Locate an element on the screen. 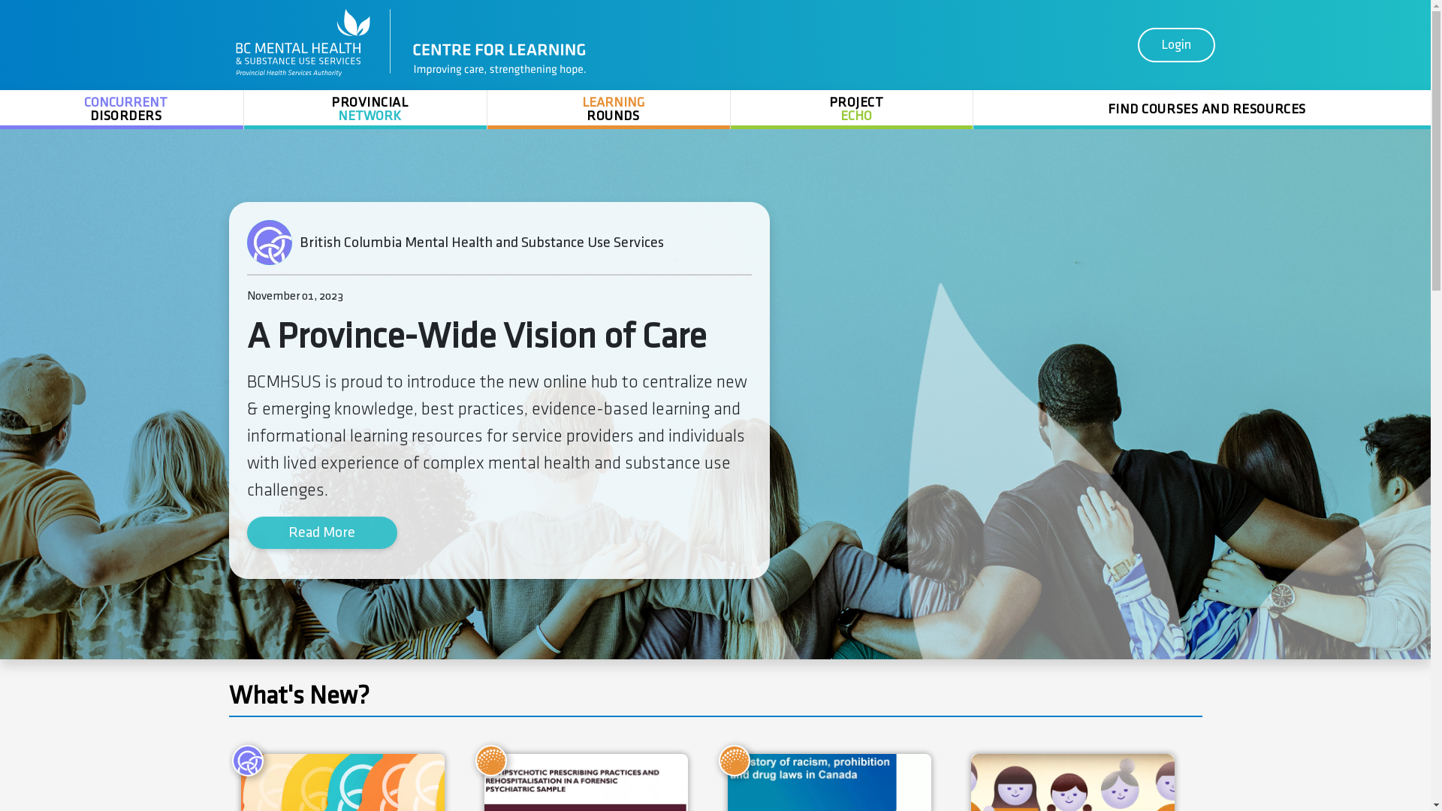 The image size is (1442, 811). LEARNING
ROUNDS is located at coordinates (608, 110).